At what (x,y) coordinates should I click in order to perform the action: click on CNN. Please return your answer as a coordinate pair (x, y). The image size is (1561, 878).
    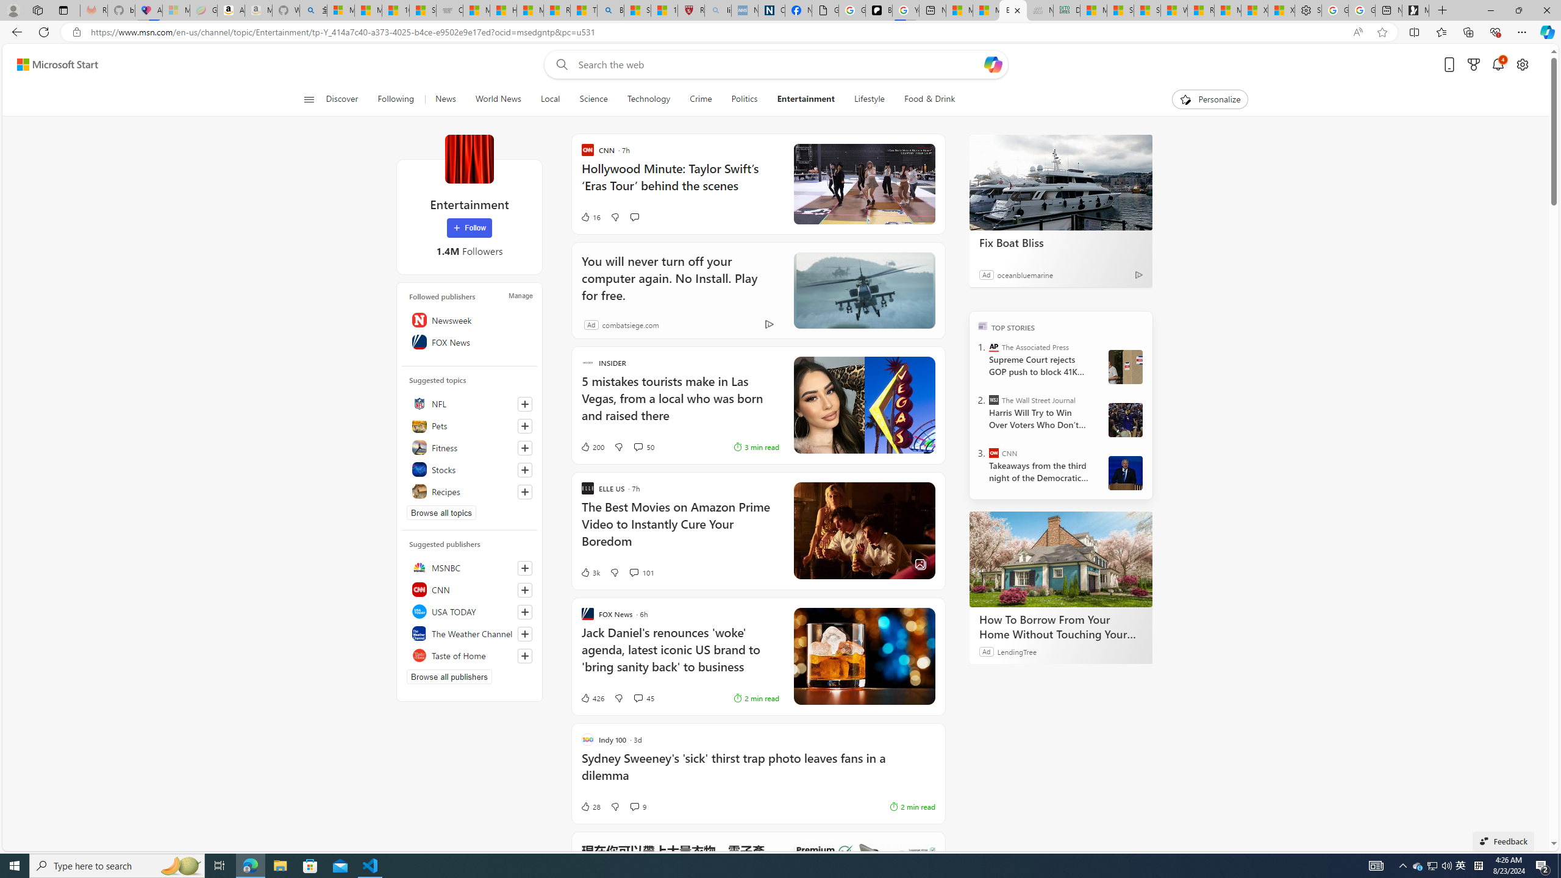
    Looking at the image, I should click on (470, 589).